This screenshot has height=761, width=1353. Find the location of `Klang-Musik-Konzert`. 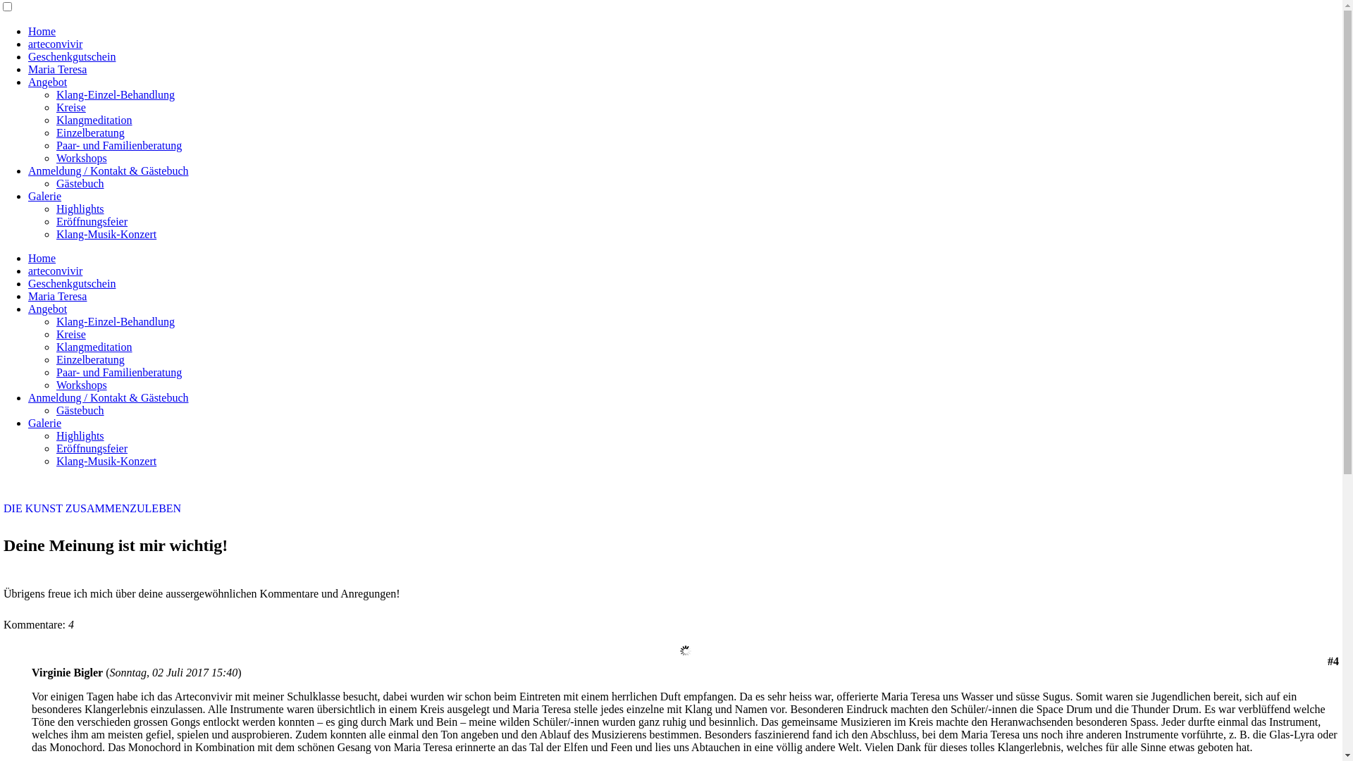

Klang-Musik-Konzert is located at coordinates (106, 234).